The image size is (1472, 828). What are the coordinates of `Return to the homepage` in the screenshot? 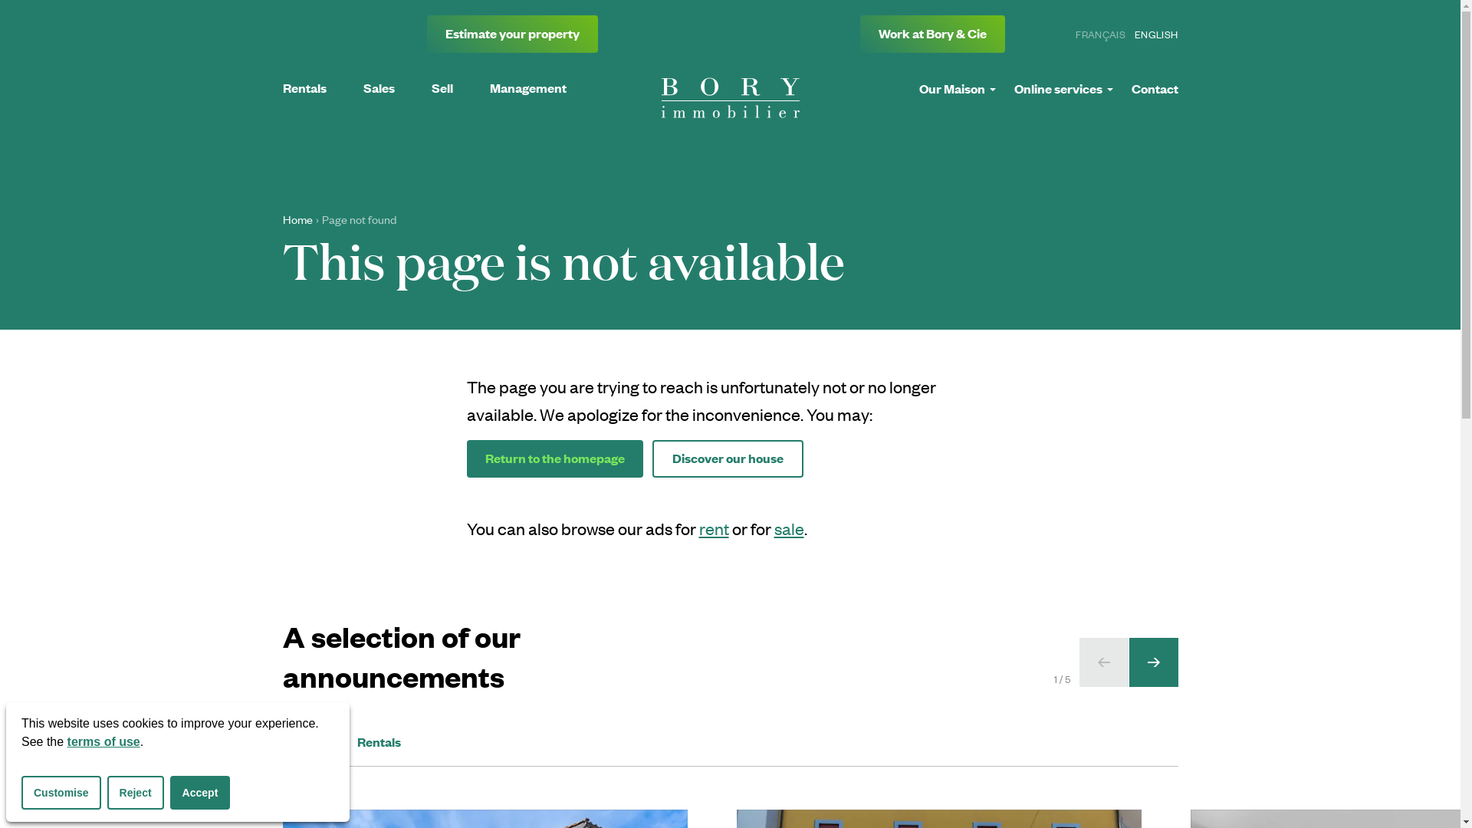 It's located at (554, 458).